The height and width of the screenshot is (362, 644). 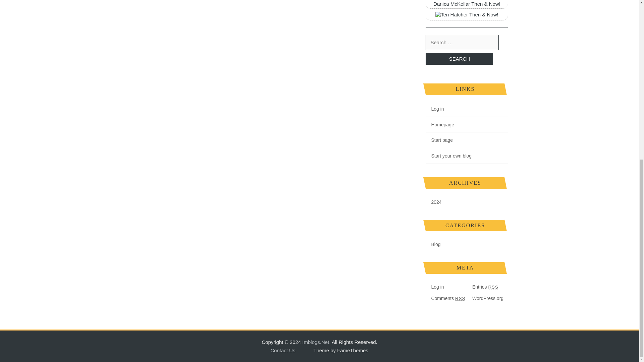 I want to click on Log in, so click(x=435, y=109).